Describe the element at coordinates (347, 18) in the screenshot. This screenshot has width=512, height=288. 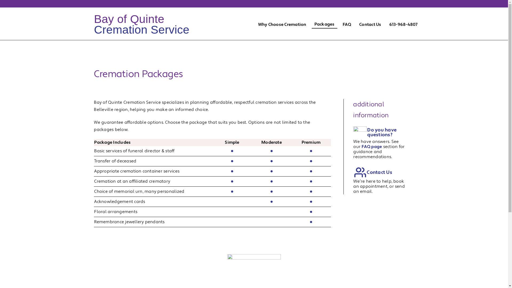
I see `FAQ` at that location.